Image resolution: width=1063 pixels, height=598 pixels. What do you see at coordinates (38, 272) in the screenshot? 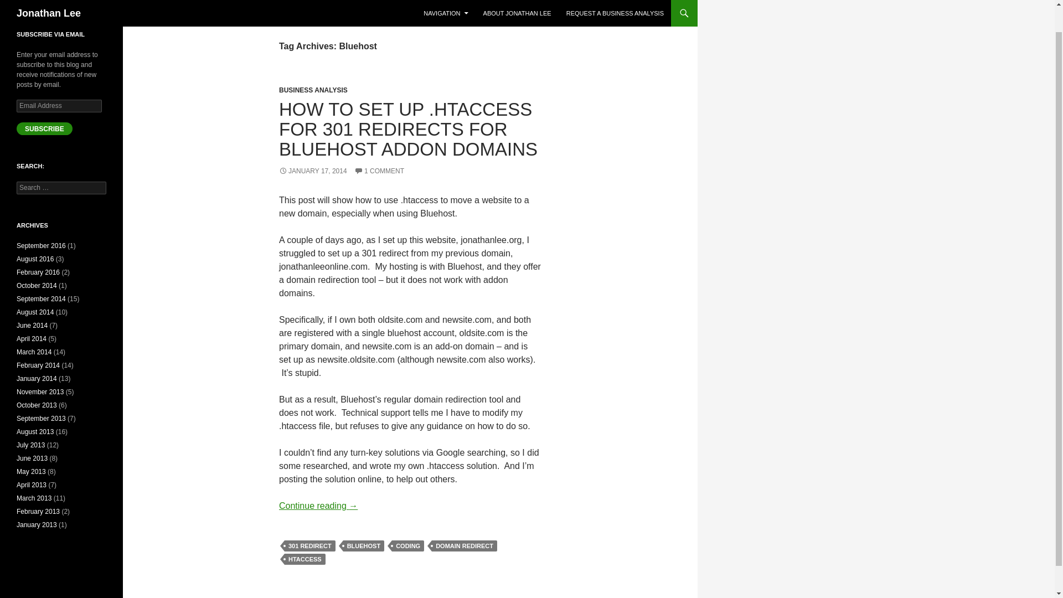
I see `February 2016` at bounding box center [38, 272].